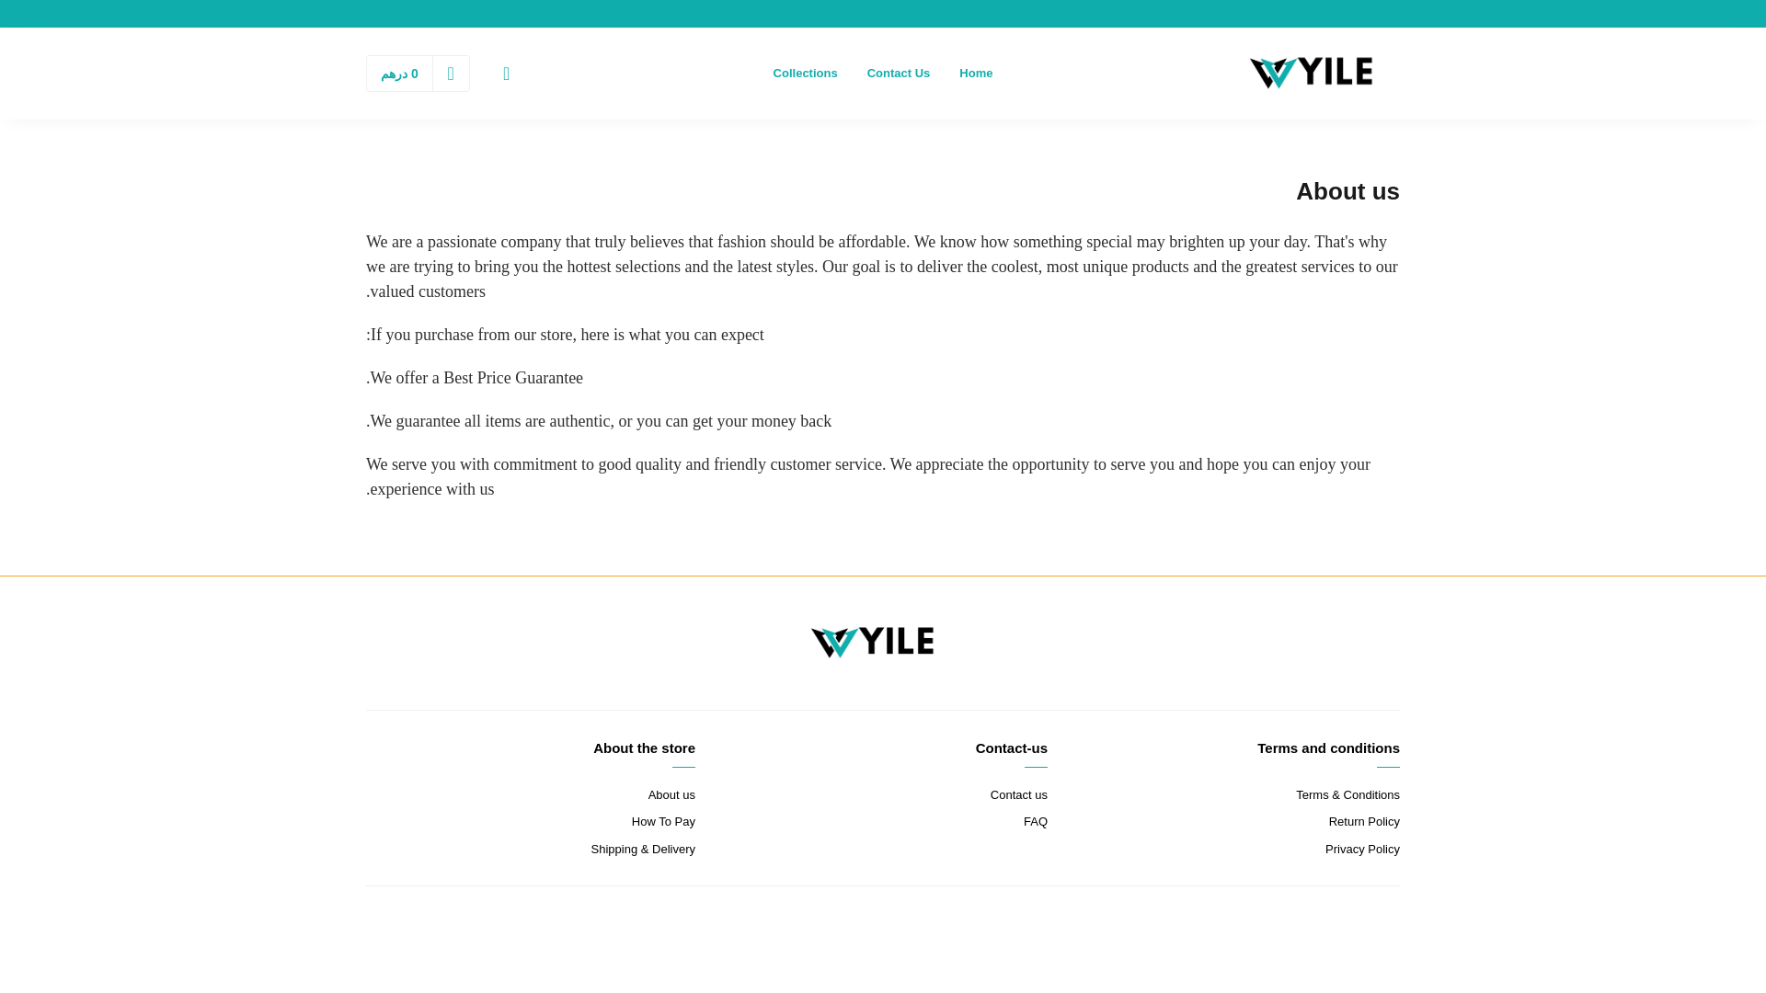  I want to click on Return Policy, so click(1234, 822).